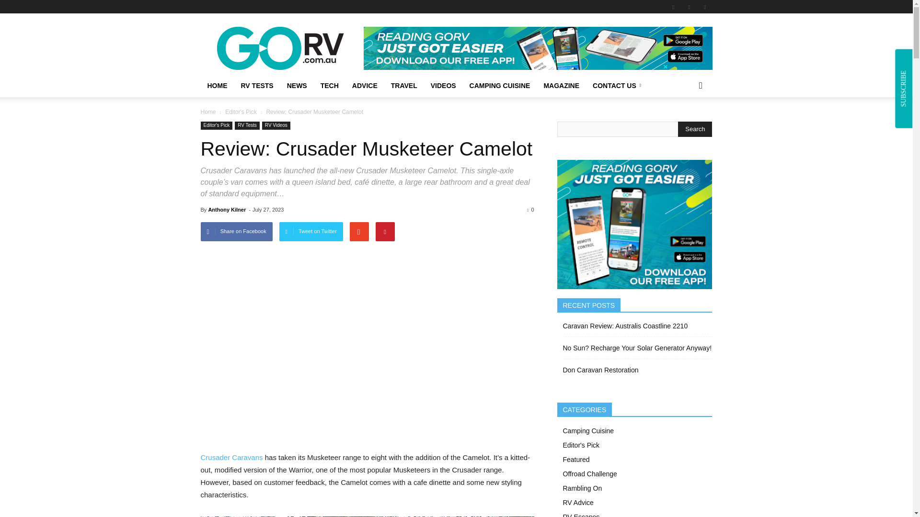  I want to click on CONTACT US, so click(619, 86).